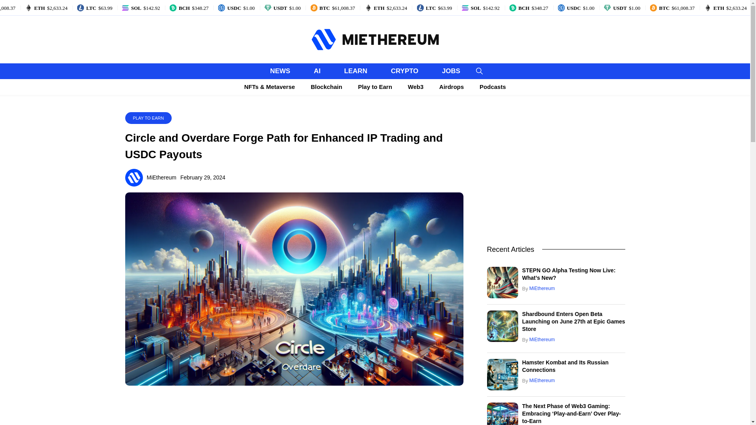 The image size is (756, 425). Describe the element at coordinates (317, 71) in the screenshot. I see `AI` at that location.